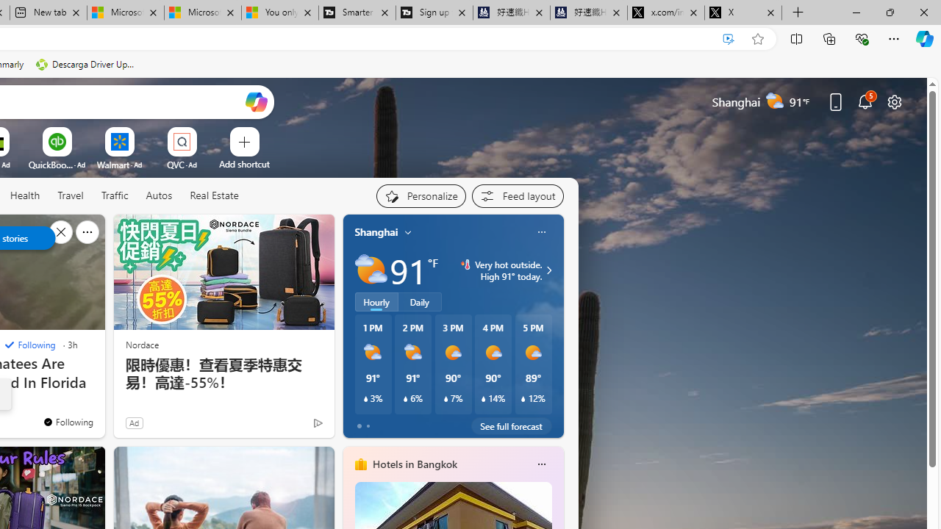 This screenshot has width=941, height=529. What do you see at coordinates (359, 426) in the screenshot?
I see `tab-0` at bounding box center [359, 426].